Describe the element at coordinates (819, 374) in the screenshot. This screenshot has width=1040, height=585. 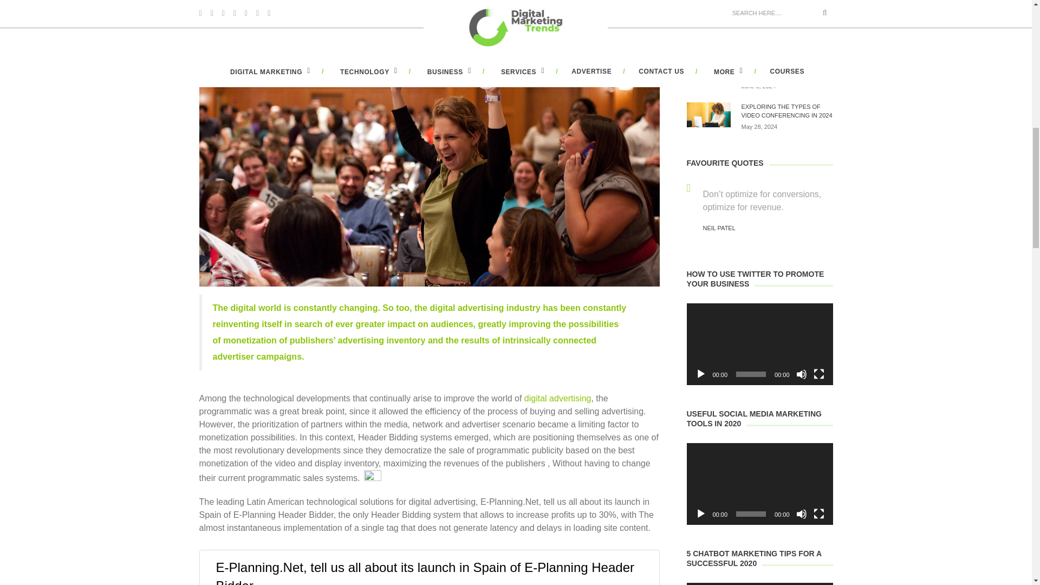
I see `Fullscreen` at that location.